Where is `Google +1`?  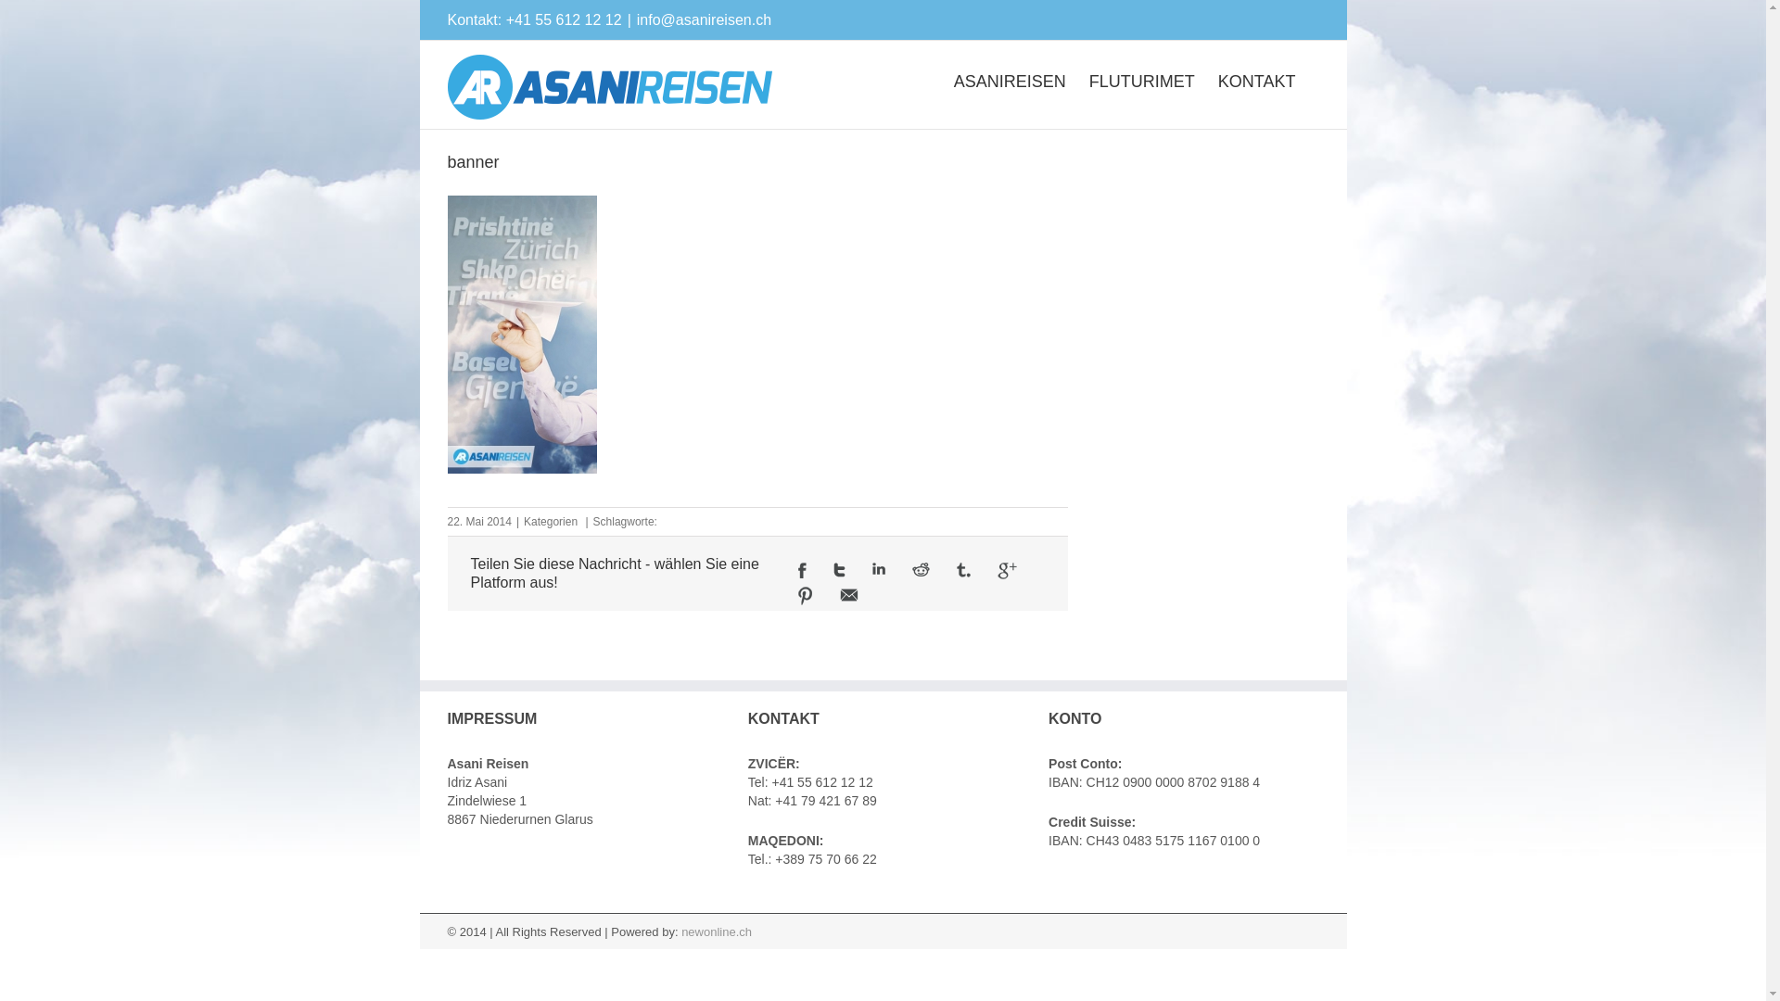
Google +1 is located at coordinates (1007, 571).